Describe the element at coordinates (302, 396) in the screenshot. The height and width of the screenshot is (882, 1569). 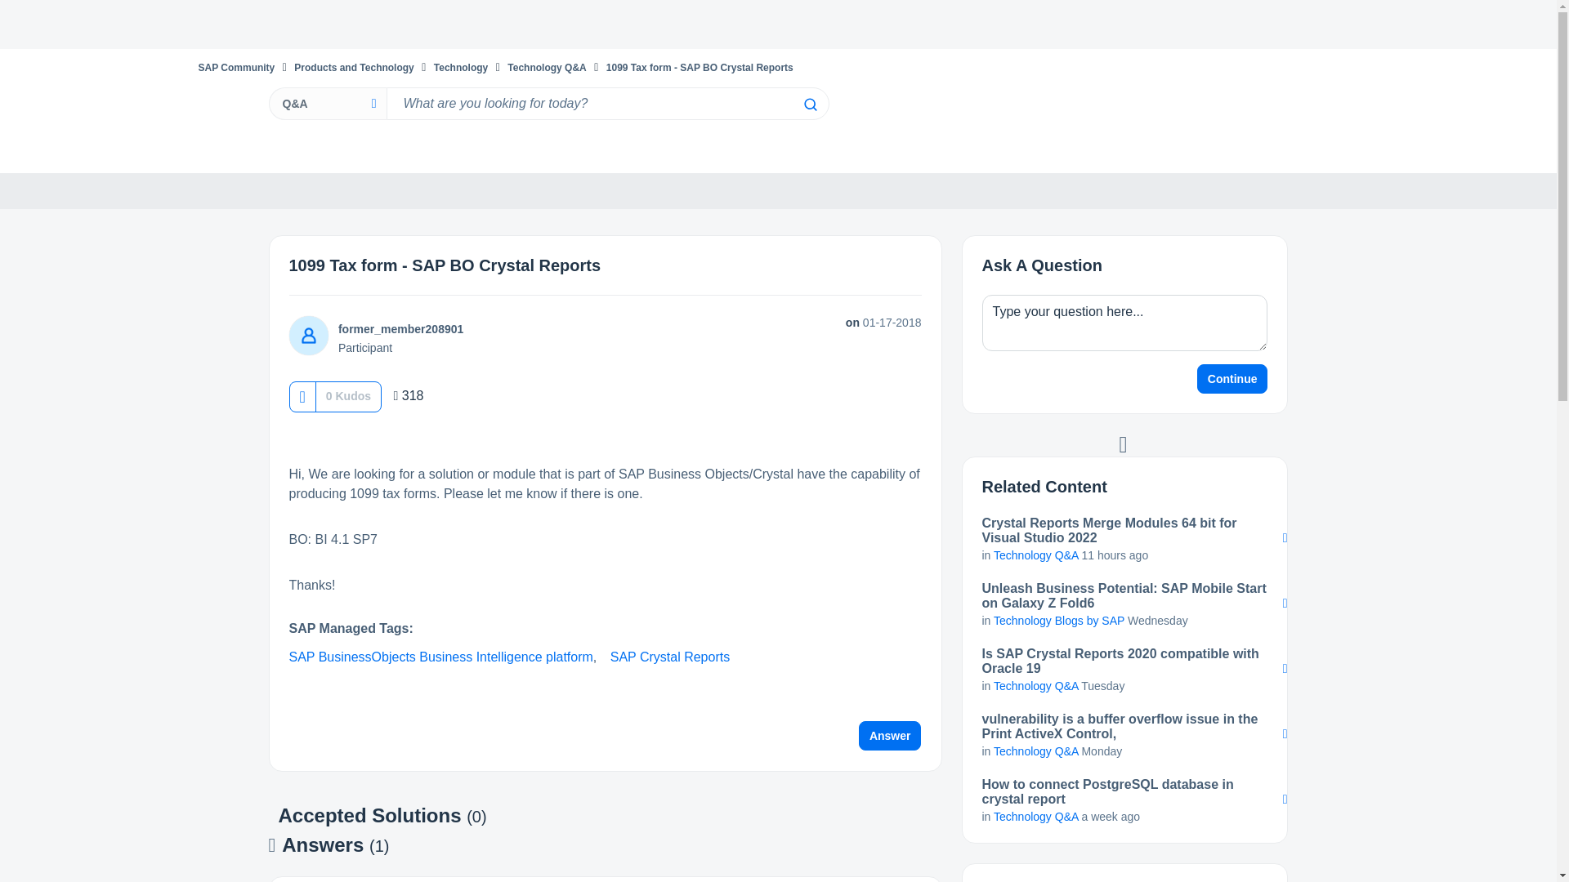
I see `Click here to give kudos to this post.` at that location.